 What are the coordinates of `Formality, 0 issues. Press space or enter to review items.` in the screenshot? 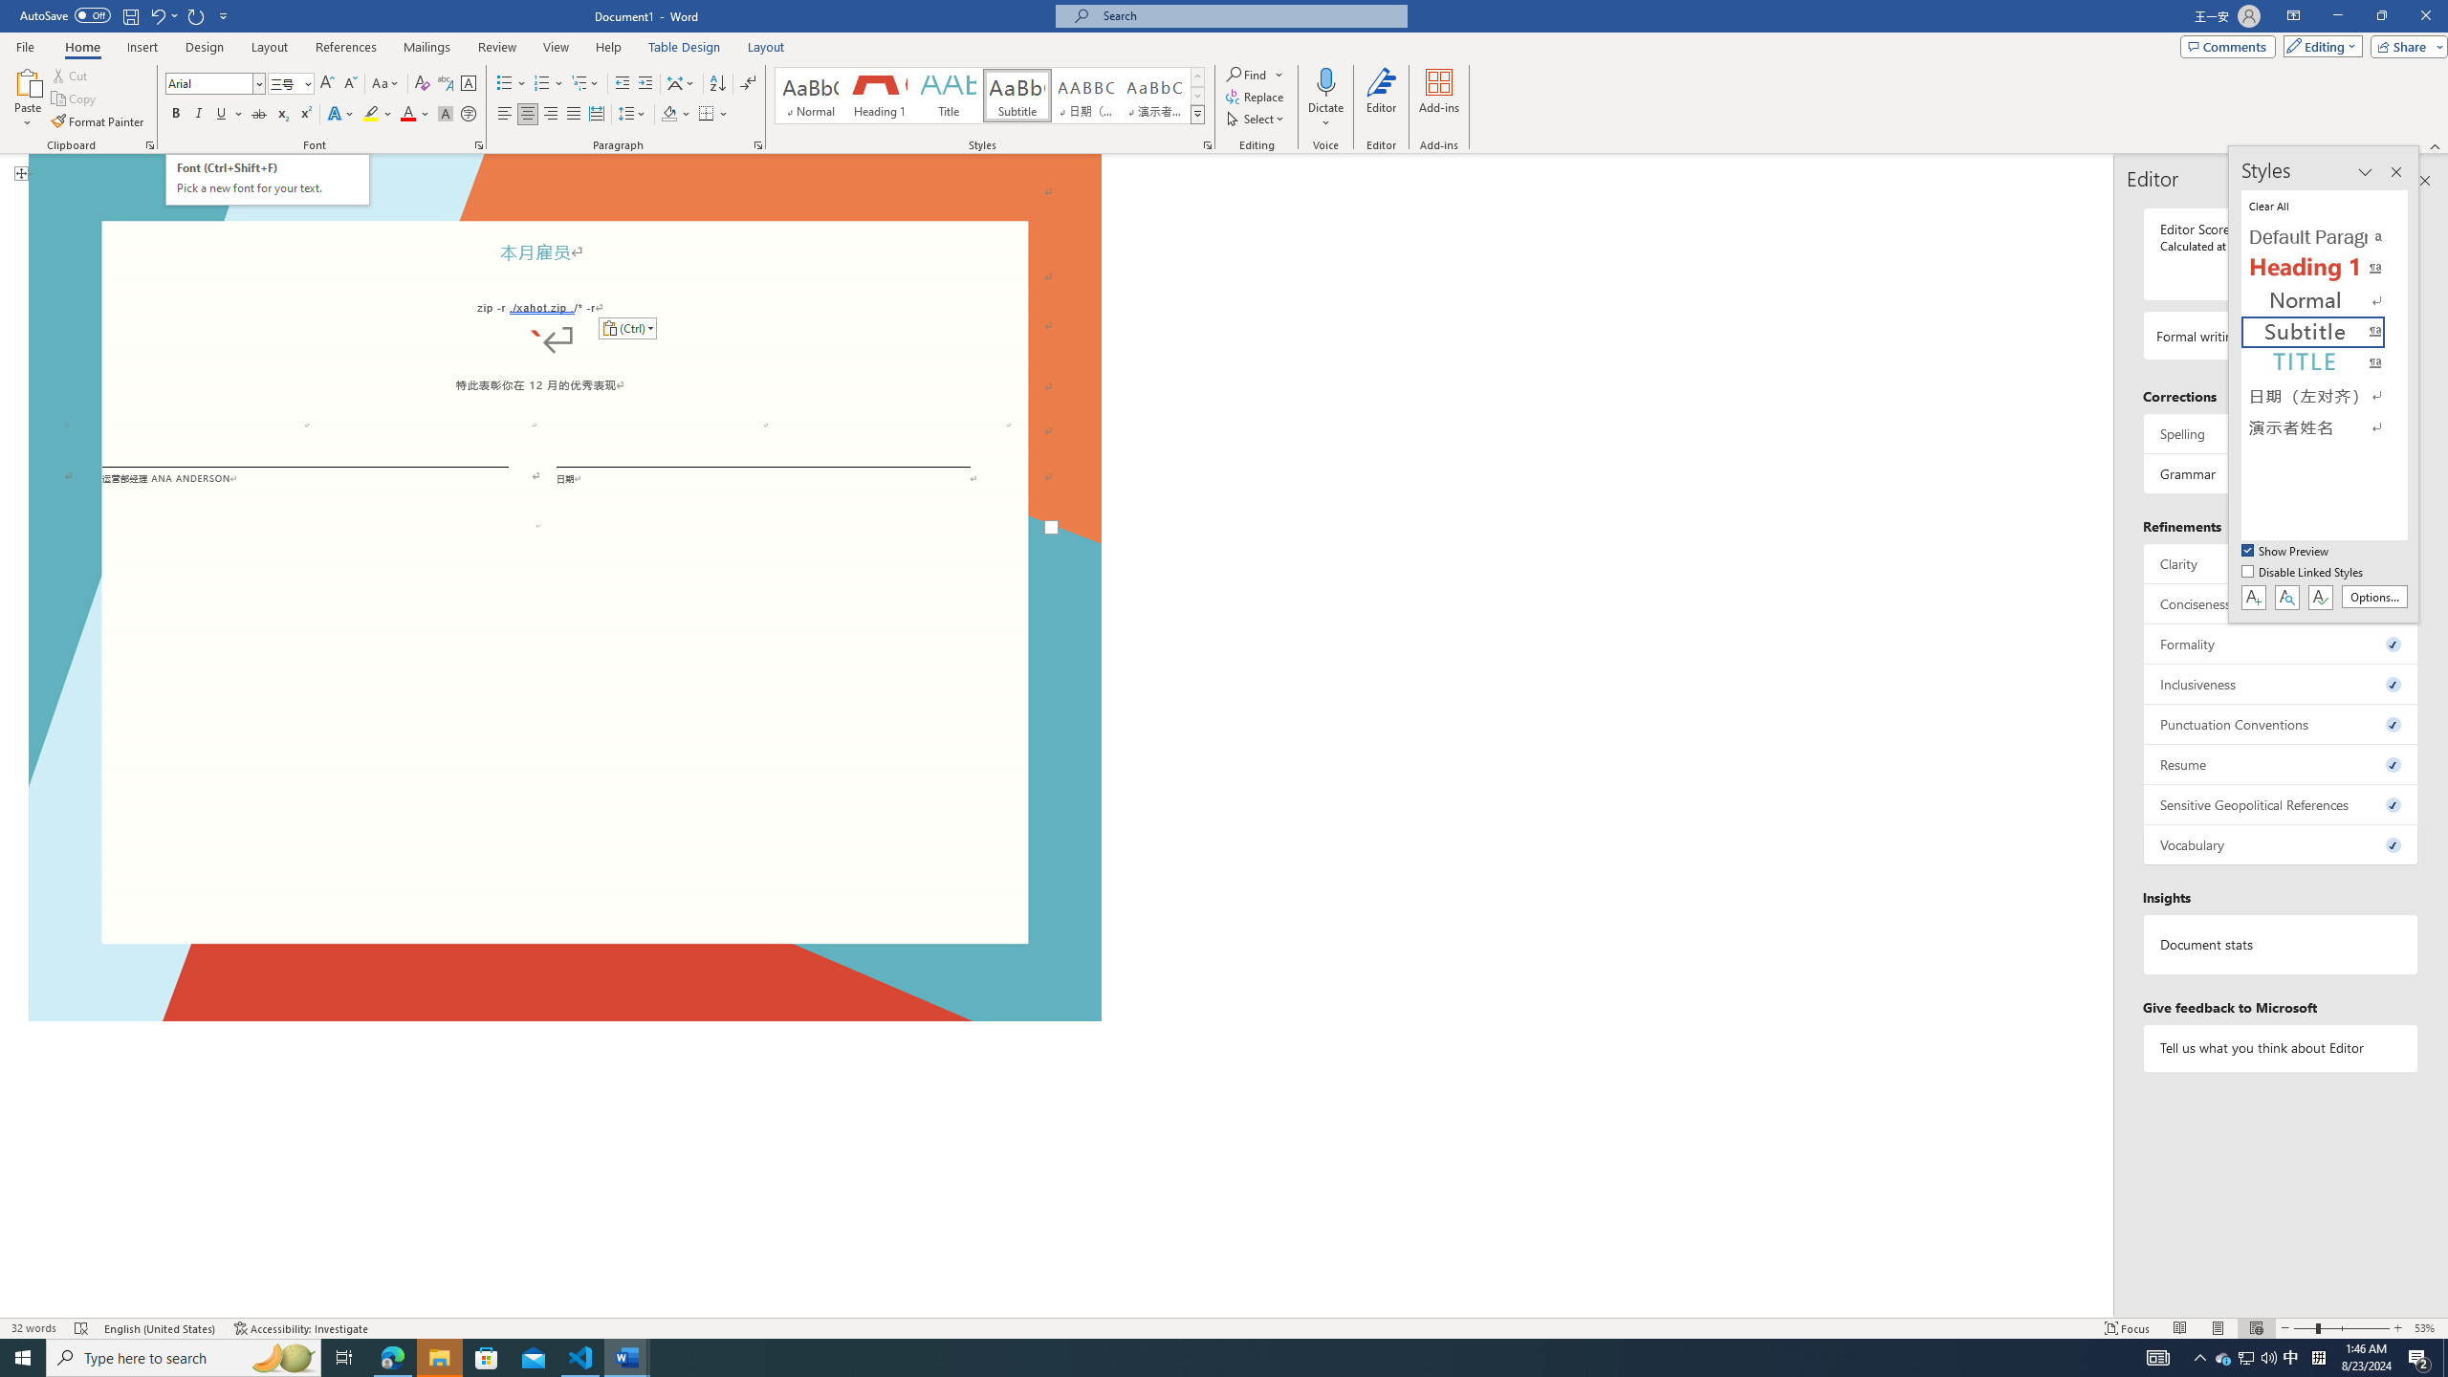 It's located at (2282, 644).